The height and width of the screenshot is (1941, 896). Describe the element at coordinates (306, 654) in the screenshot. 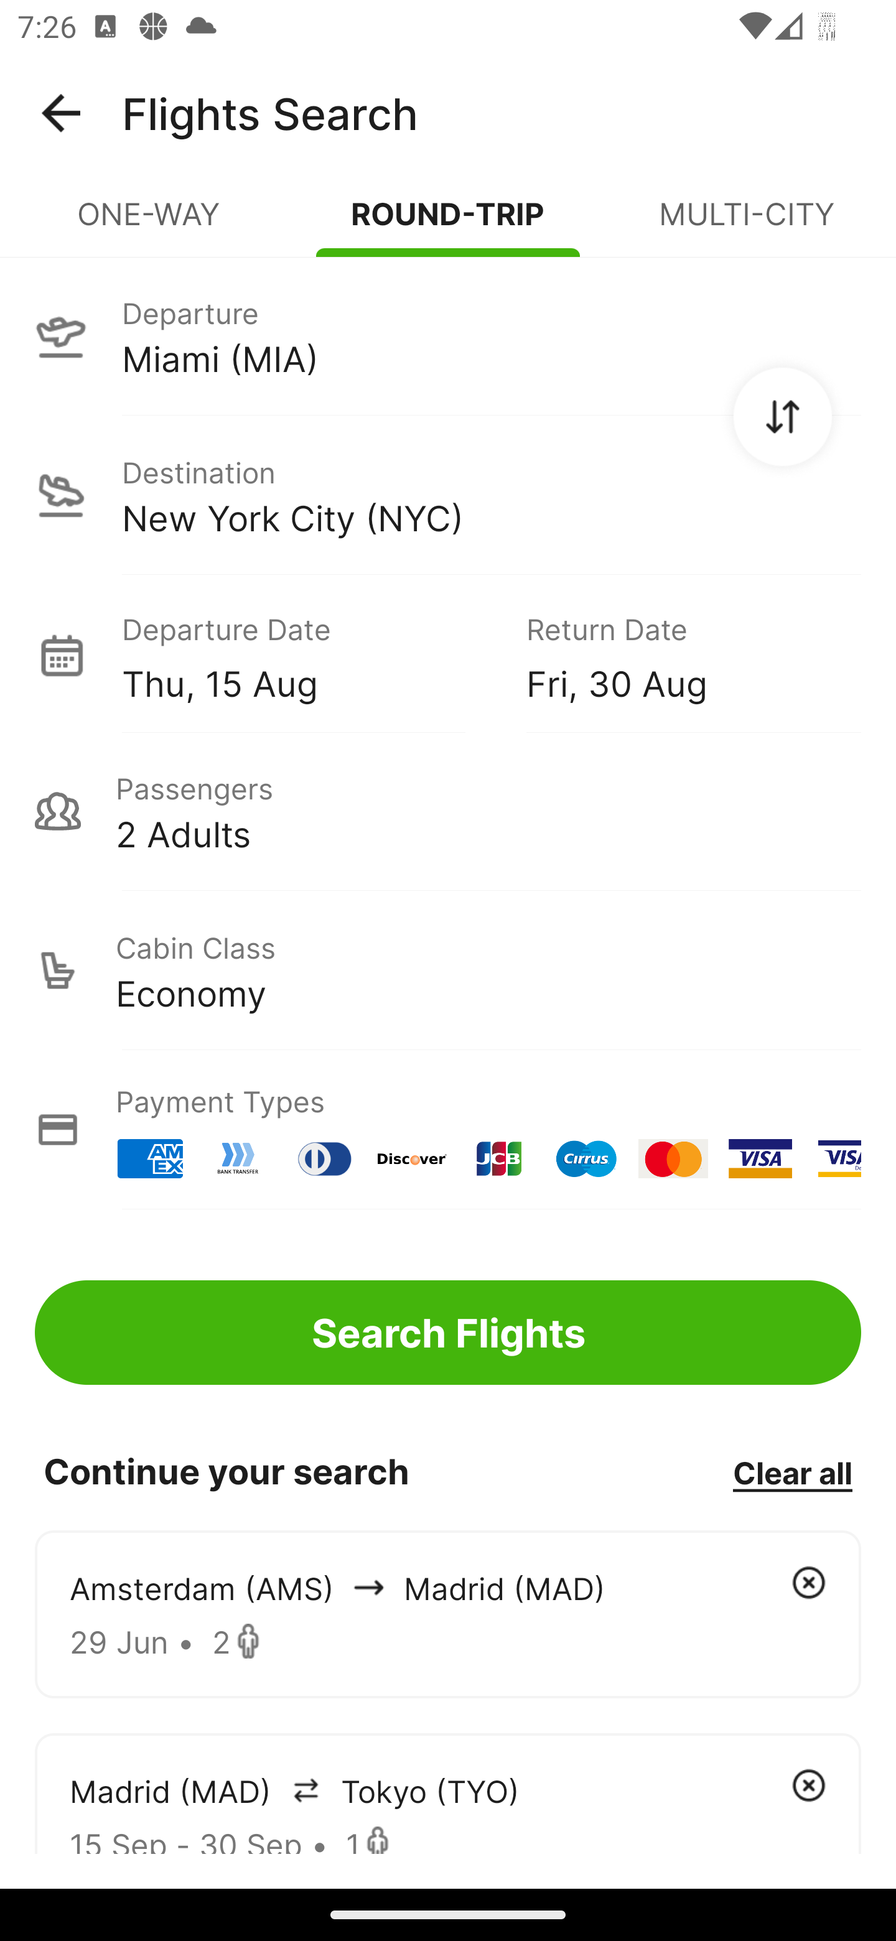

I see `Departure Date Thu, 15 Aug` at that location.